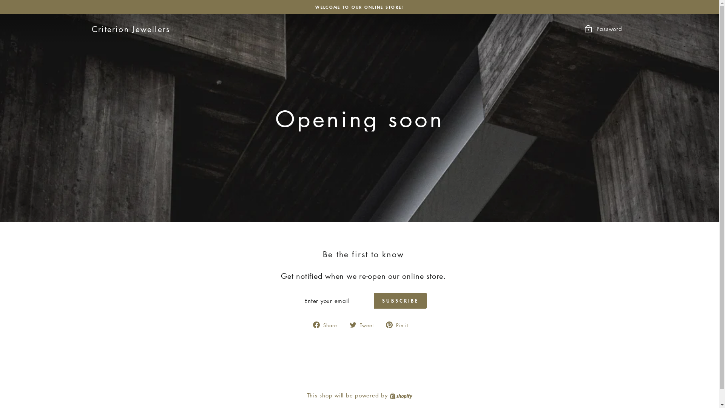 This screenshot has height=408, width=725. Describe the element at coordinates (365, 324) in the screenshot. I see `twitter Tweet
Tweet on Twitter` at that location.